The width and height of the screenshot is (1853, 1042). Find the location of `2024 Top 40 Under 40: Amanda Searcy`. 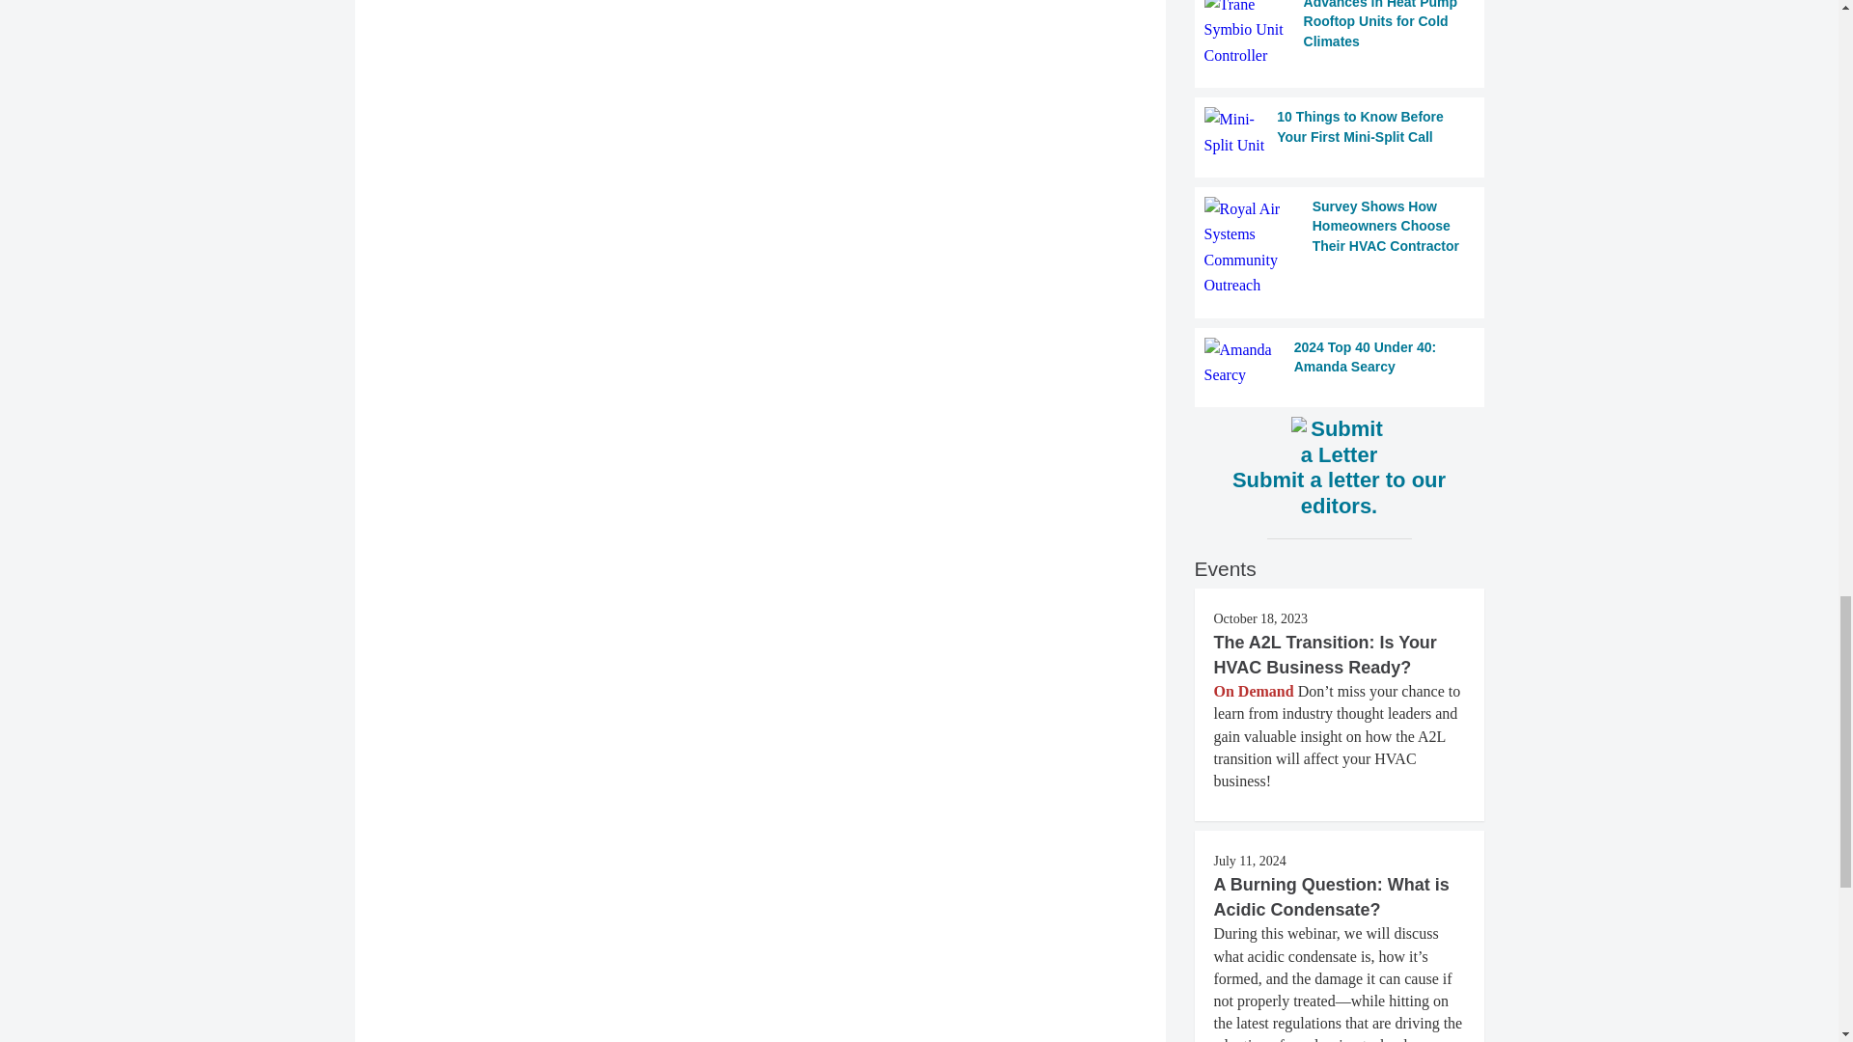

2024 Top 40 Under 40: Amanda Searcy is located at coordinates (1340, 363).